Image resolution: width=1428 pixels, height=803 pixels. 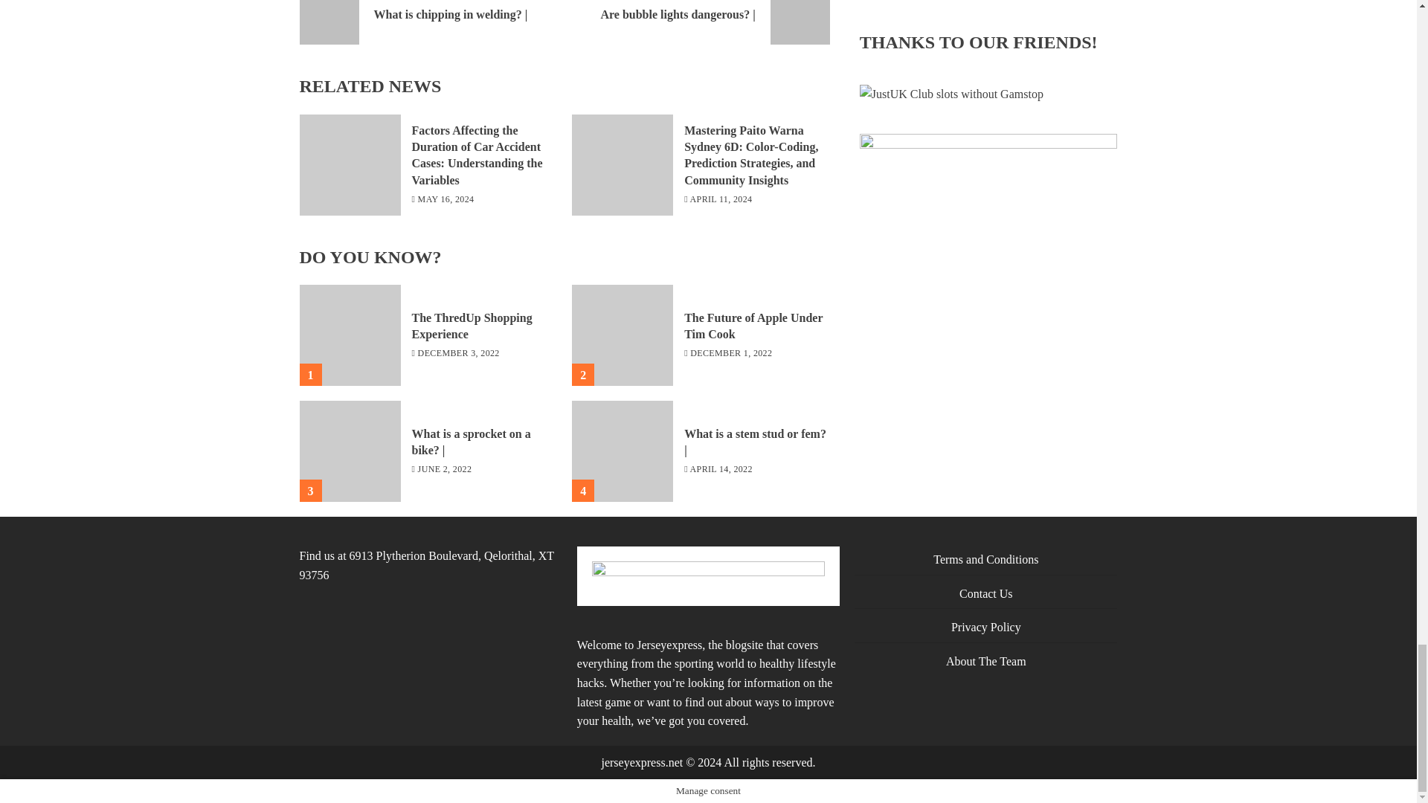 I want to click on The Future of Apple Under Tim Cook, so click(x=753, y=326).